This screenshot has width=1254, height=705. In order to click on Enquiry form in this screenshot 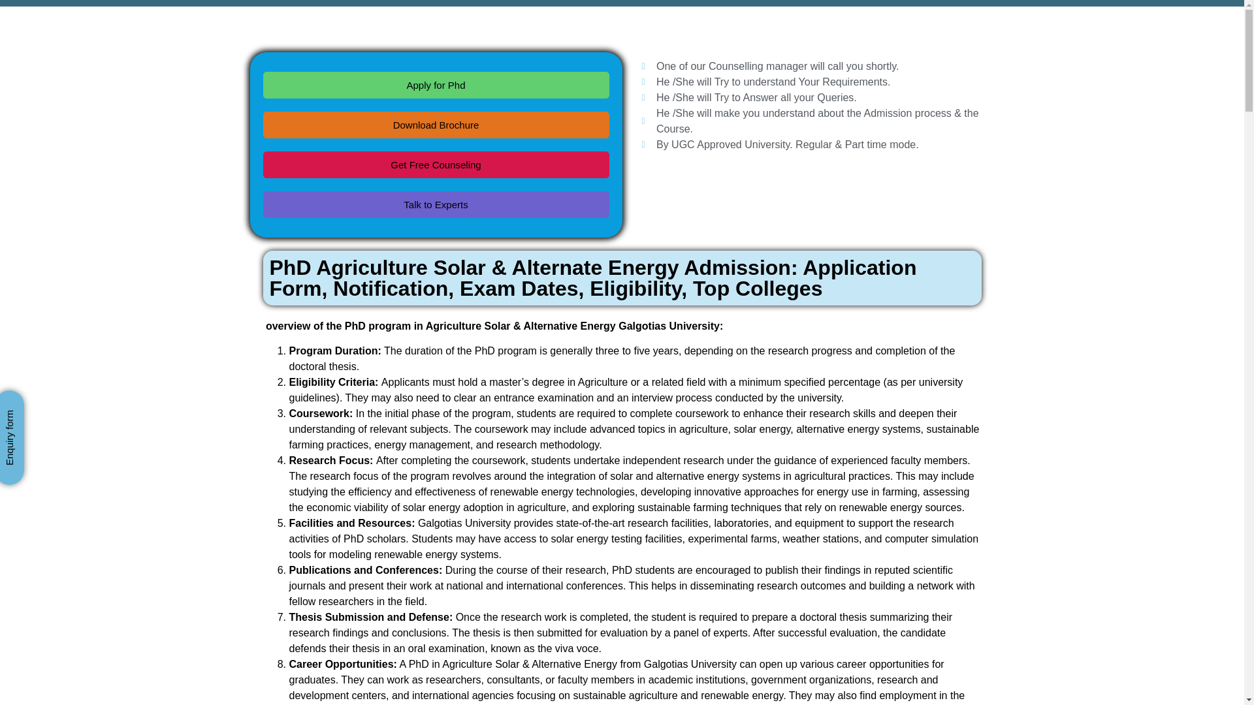, I will do `click(44, 405)`.